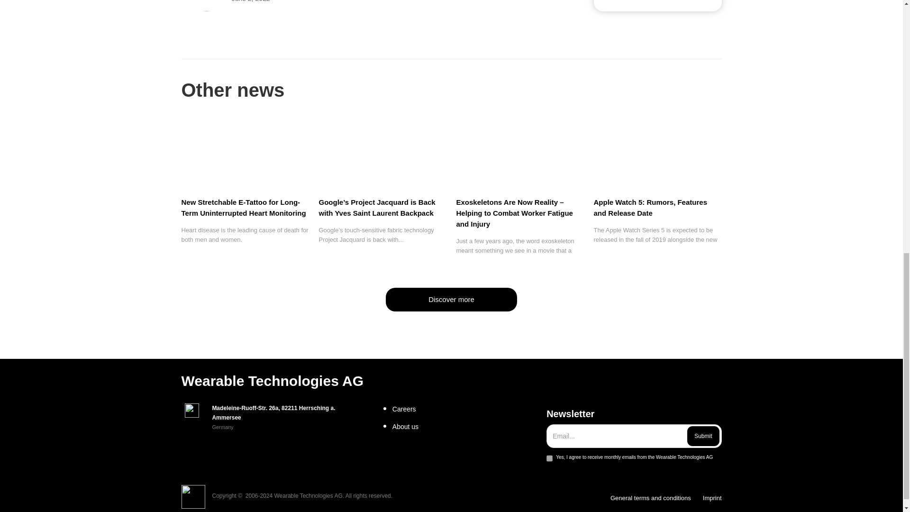 Image resolution: width=910 pixels, height=512 pixels. Describe the element at coordinates (465, 427) in the screenshot. I see `About us` at that location.